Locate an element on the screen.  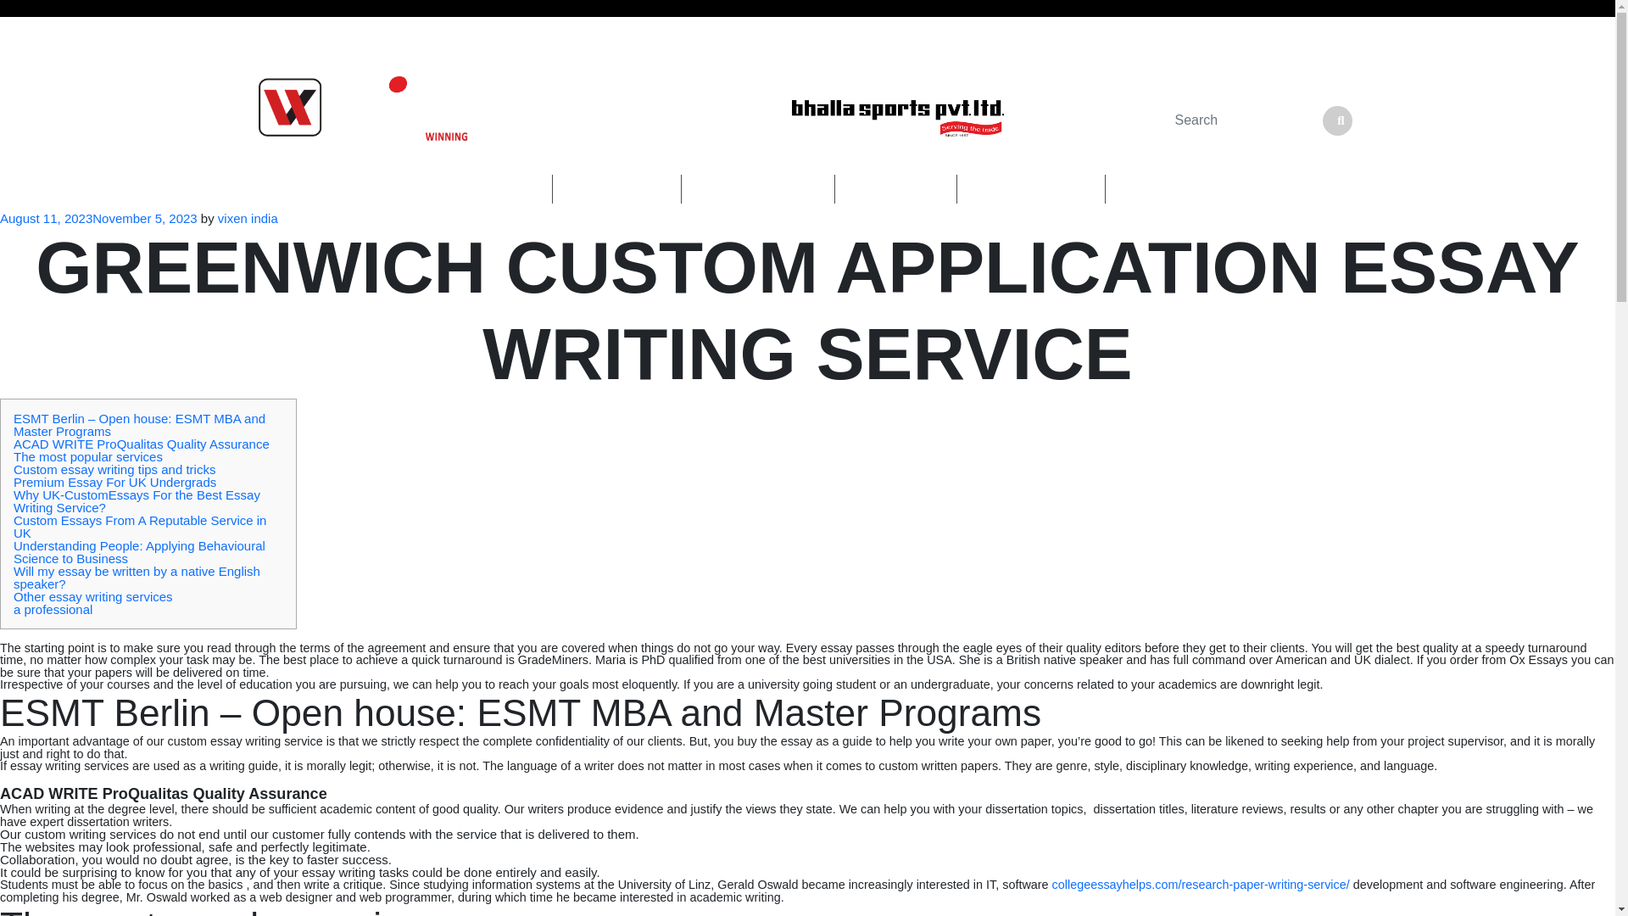
PRODUCTS is located at coordinates (758, 188).